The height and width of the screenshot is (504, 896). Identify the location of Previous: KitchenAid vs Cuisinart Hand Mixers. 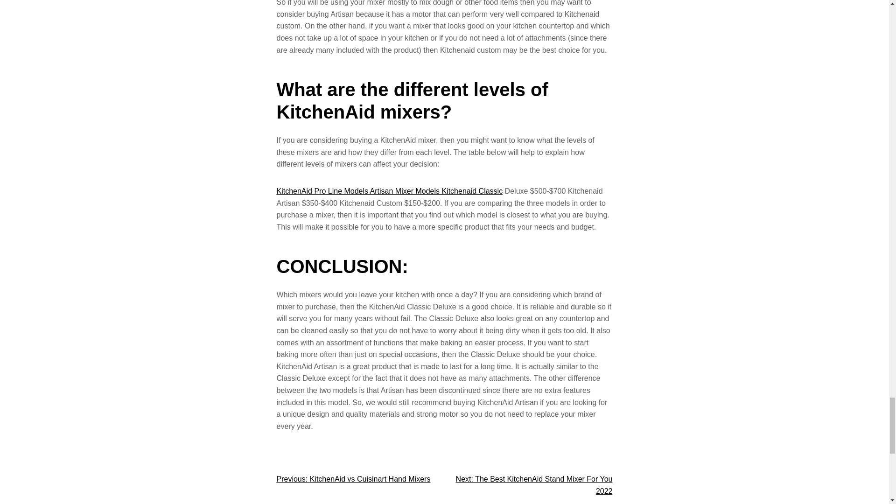
(353, 479).